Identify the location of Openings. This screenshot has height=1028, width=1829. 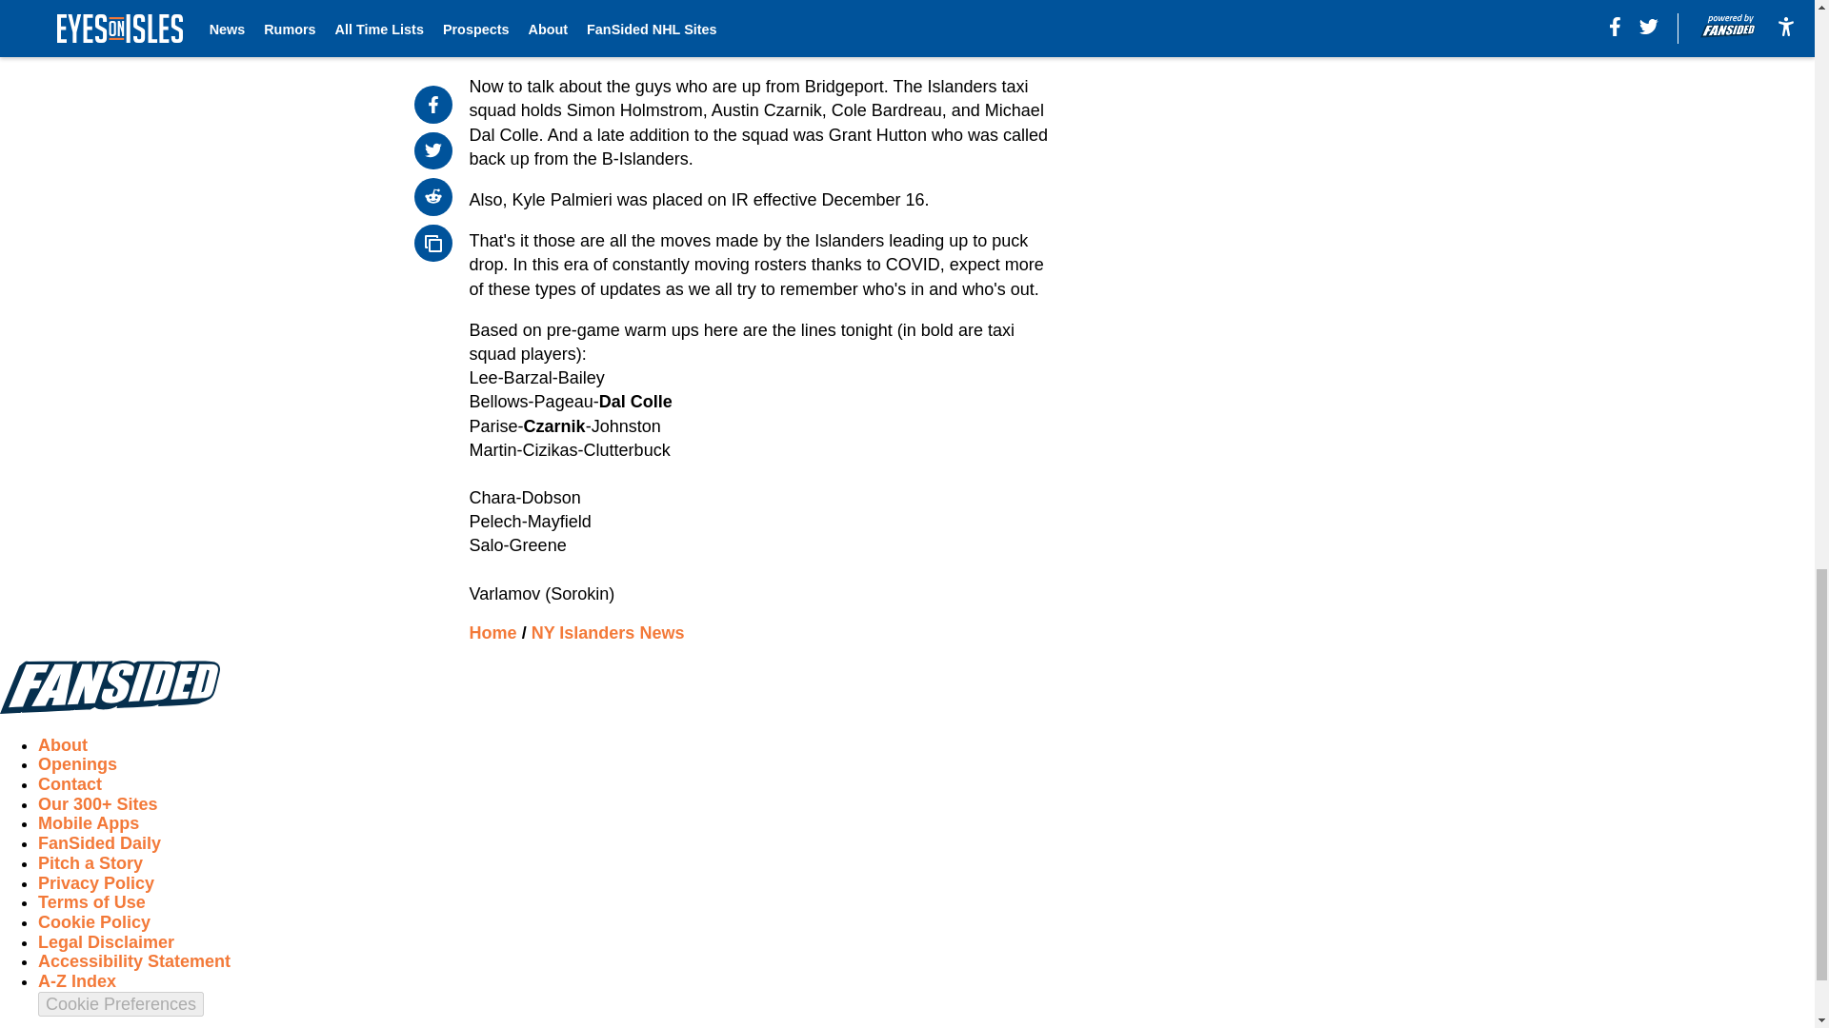
(77, 763).